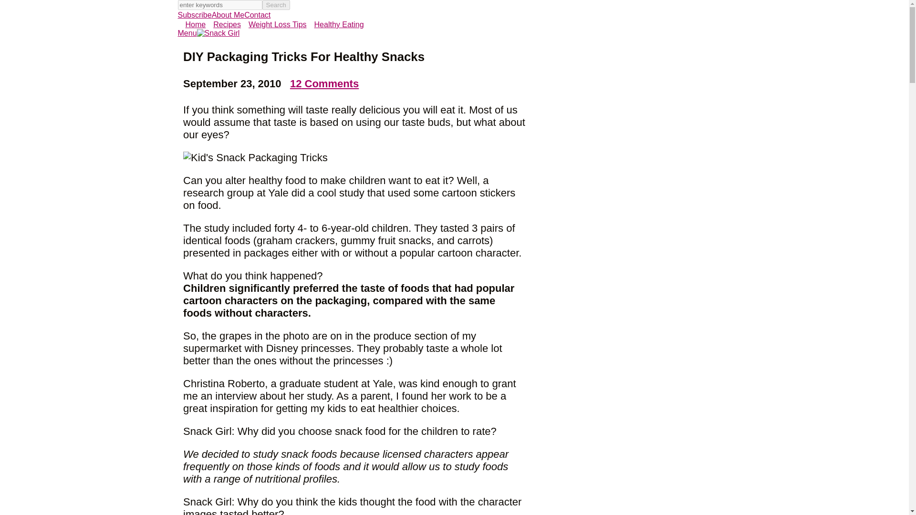 The height and width of the screenshot is (515, 916). I want to click on Contact, so click(257, 14).